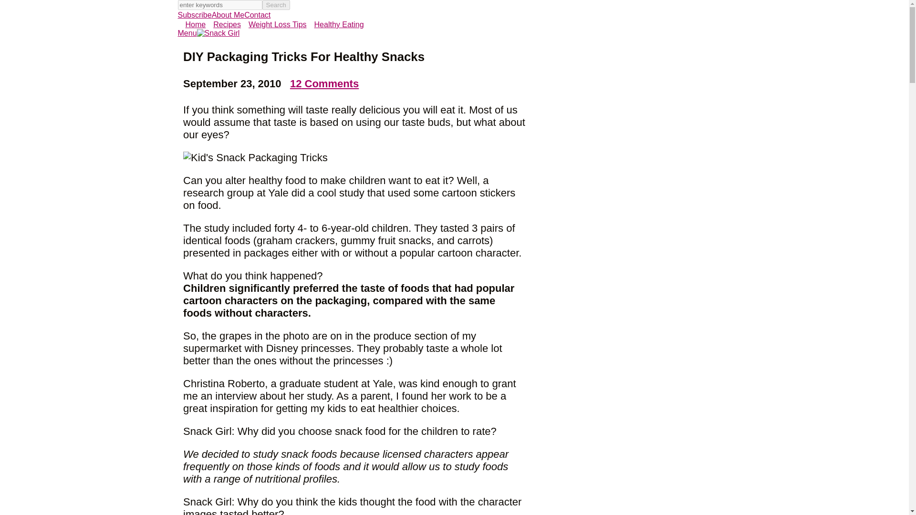 The height and width of the screenshot is (515, 916). I want to click on Contact, so click(257, 14).